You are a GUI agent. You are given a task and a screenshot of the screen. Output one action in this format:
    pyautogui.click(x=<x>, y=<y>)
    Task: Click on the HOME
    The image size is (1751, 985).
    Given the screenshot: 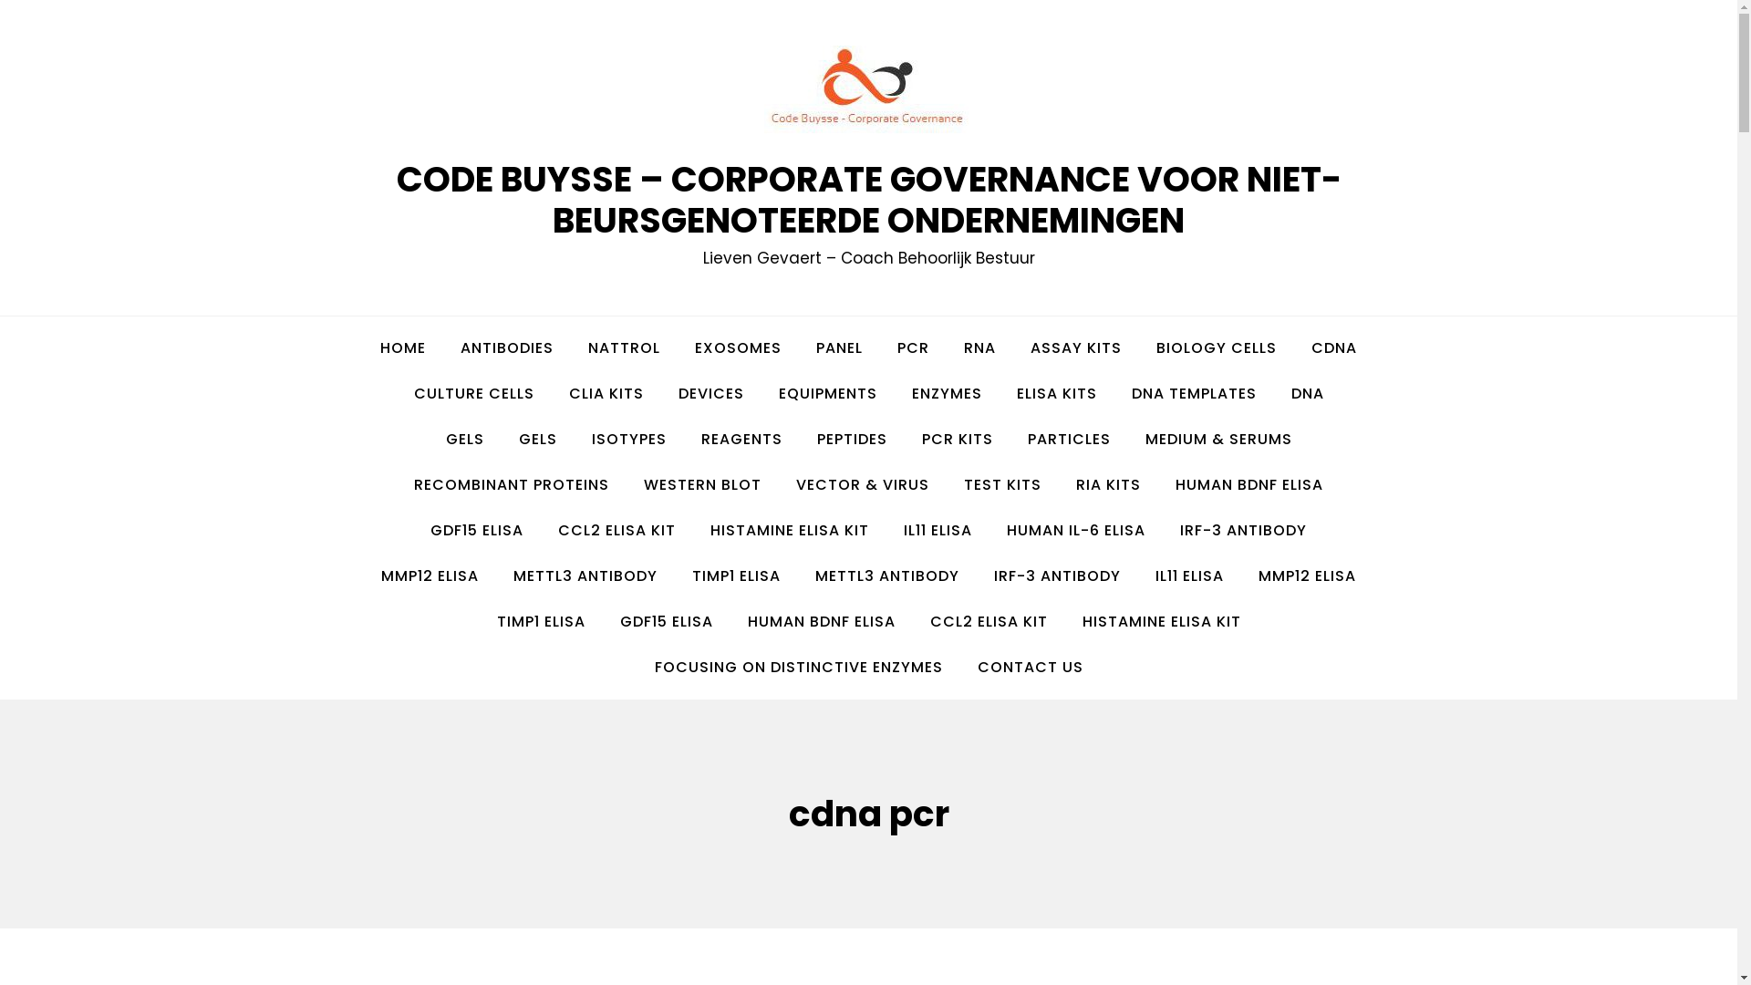 What is the action you would take?
    pyautogui.click(x=403, y=348)
    